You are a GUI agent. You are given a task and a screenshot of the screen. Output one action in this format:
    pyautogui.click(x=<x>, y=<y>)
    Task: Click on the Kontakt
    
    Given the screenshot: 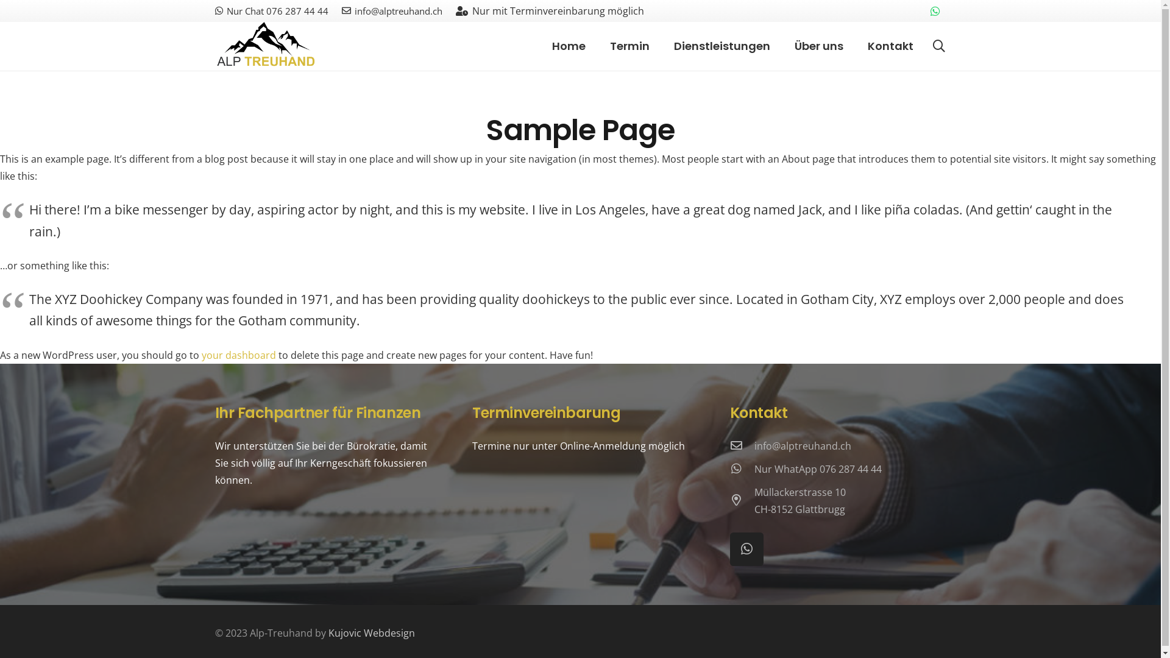 What is the action you would take?
    pyautogui.click(x=891, y=46)
    